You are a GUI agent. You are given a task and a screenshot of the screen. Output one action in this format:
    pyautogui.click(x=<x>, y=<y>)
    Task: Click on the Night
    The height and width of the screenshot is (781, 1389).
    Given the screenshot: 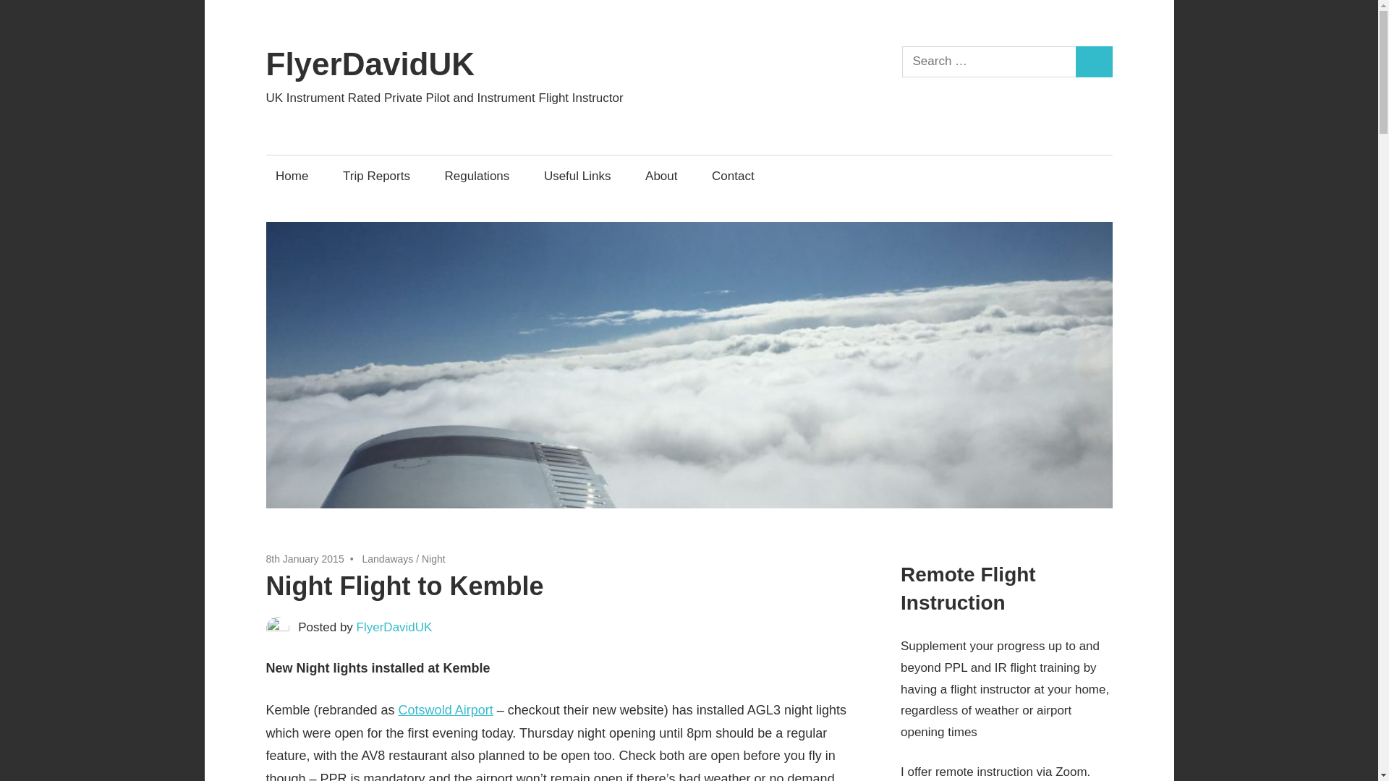 What is the action you would take?
    pyautogui.click(x=434, y=558)
    